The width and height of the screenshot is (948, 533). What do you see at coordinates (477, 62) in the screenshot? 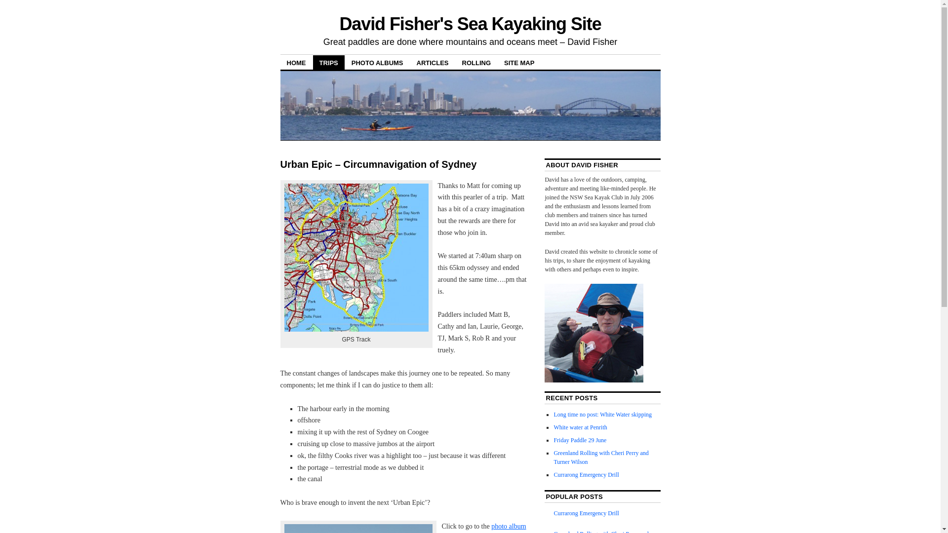
I see `ROLLING` at bounding box center [477, 62].